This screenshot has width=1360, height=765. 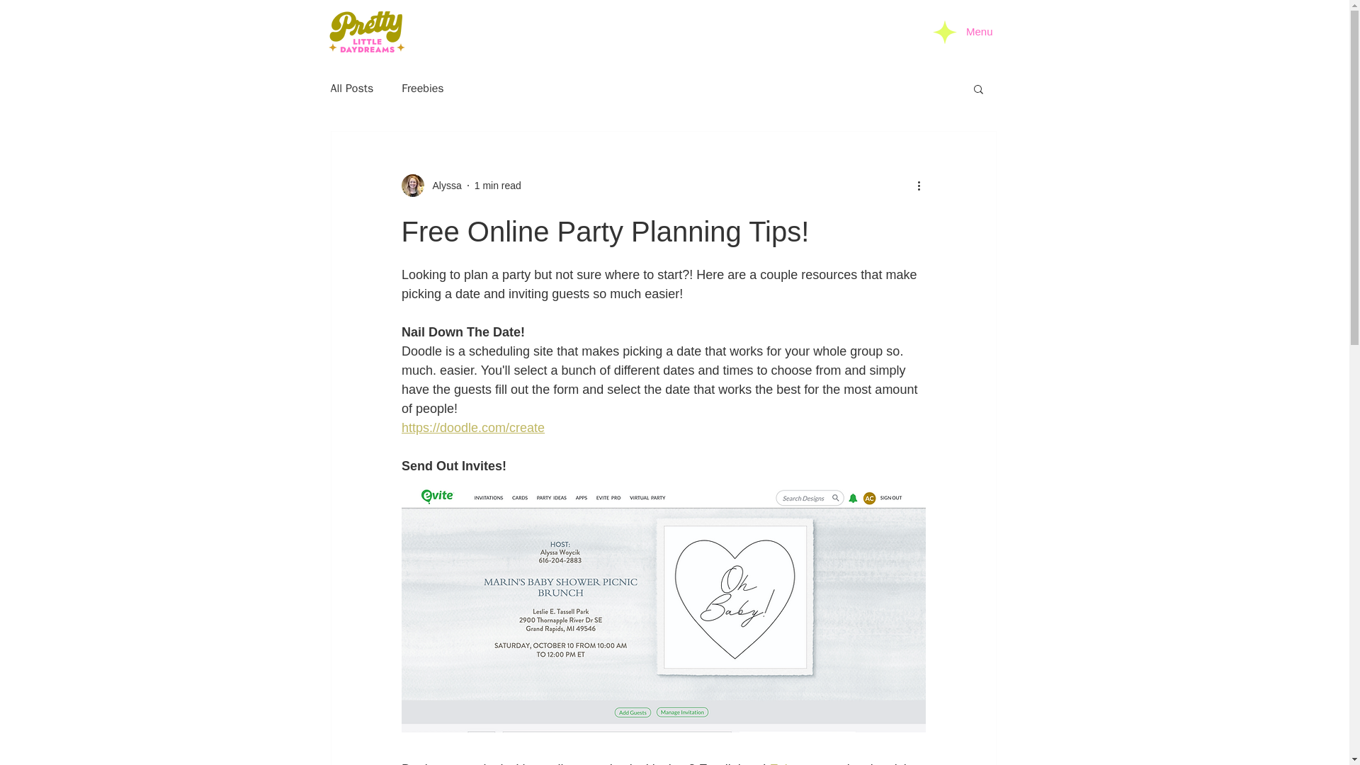 I want to click on Freebies, so click(x=422, y=88).